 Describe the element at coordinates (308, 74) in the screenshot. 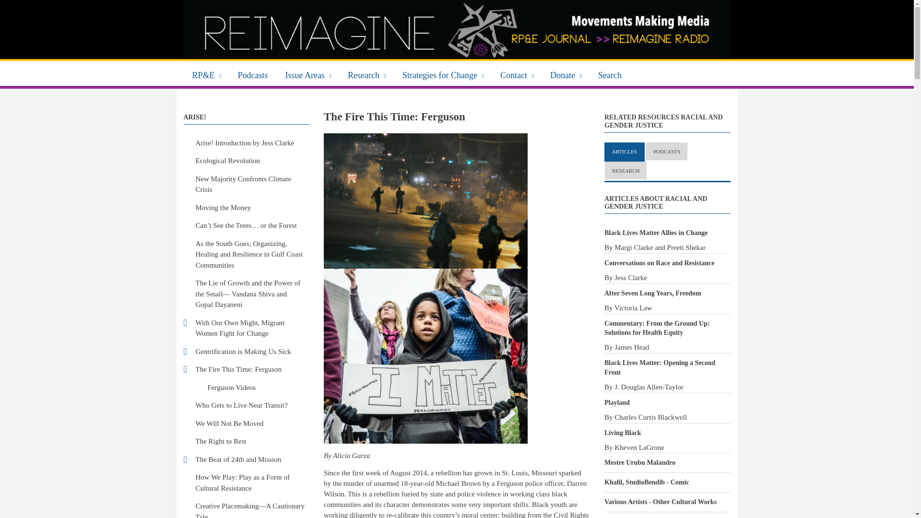

I see `Issue Areas` at that location.